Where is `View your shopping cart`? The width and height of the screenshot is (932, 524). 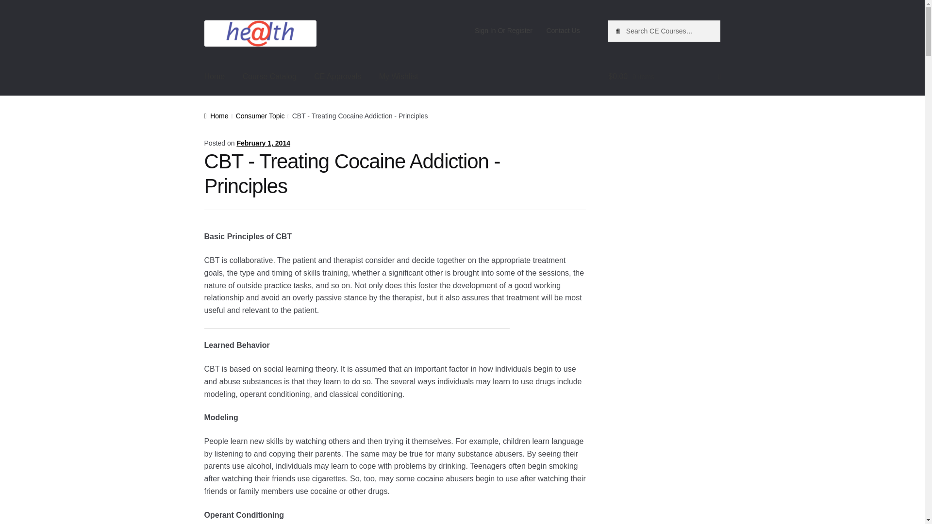 View your shopping cart is located at coordinates (664, 76).